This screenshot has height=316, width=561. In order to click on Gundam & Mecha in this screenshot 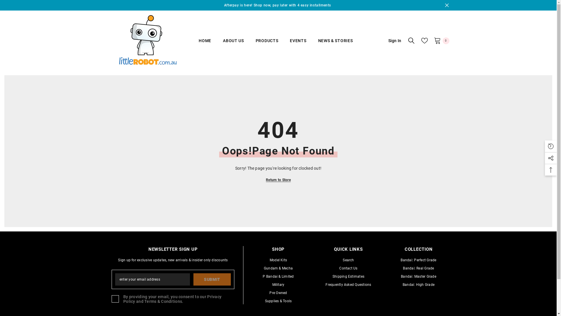, I will do `click(278, 268)`.